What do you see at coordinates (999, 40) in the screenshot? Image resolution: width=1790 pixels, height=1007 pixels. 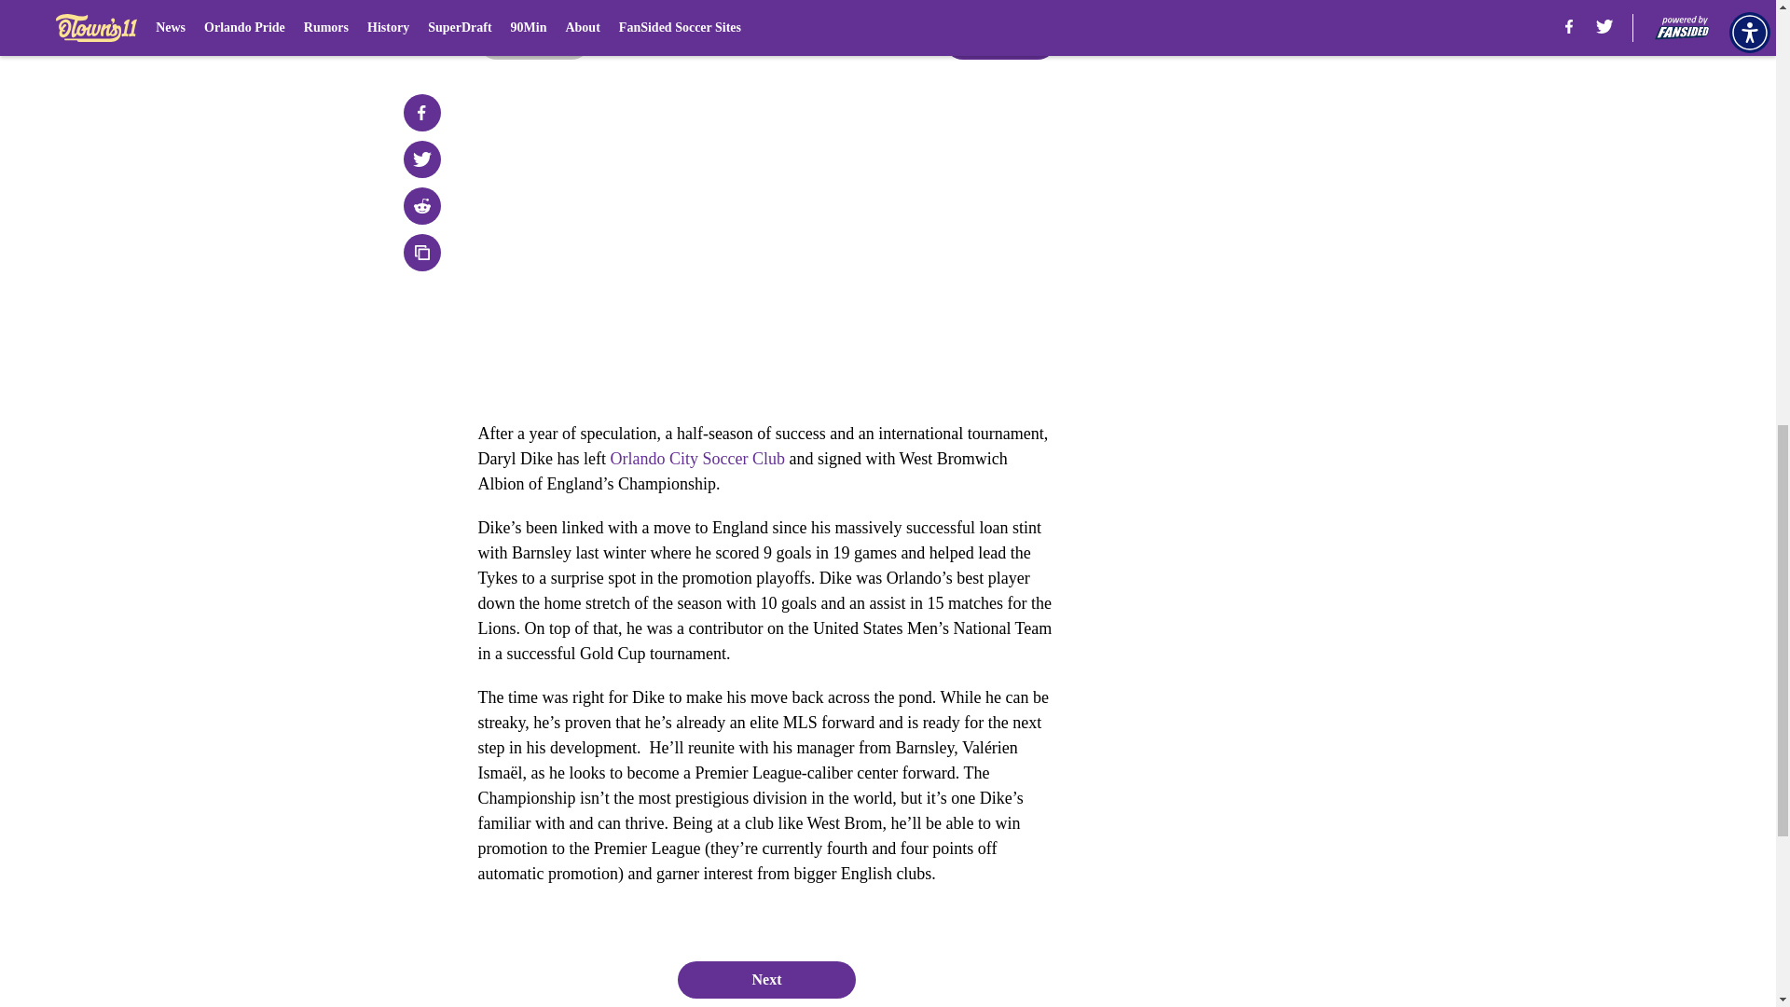 I see `Next` at bounding box center [999, 40].